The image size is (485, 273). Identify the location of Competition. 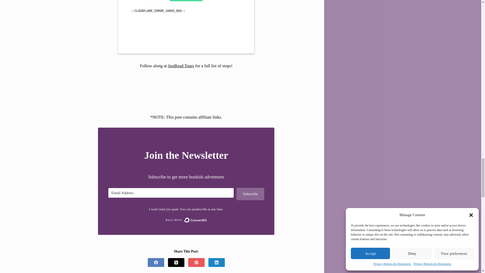
(186, 27).